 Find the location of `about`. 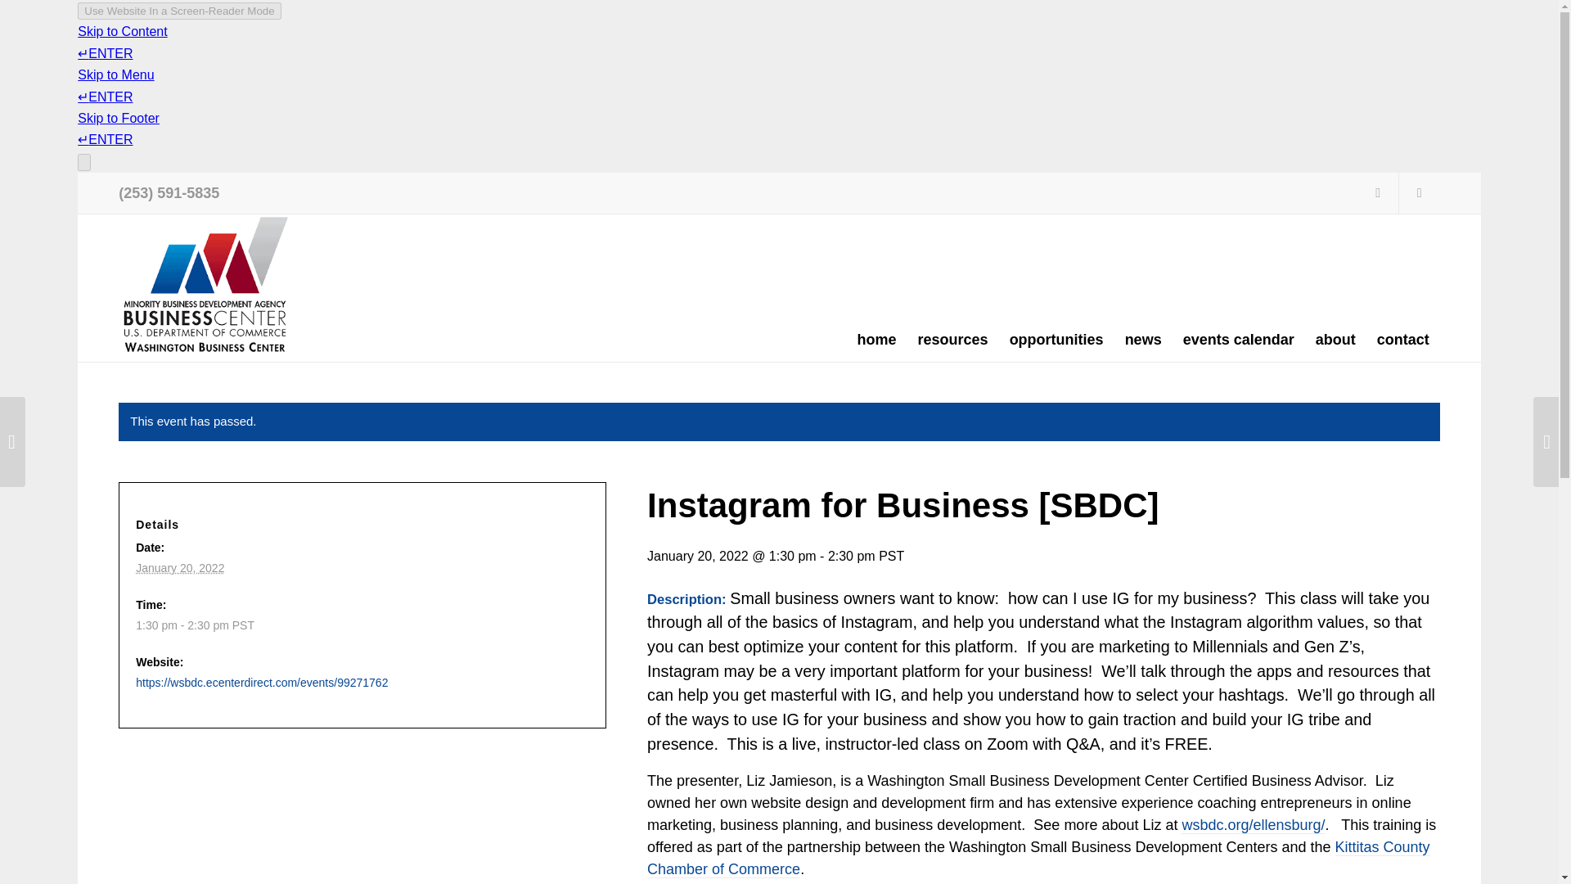

about is located at coordinates (1335, 339).